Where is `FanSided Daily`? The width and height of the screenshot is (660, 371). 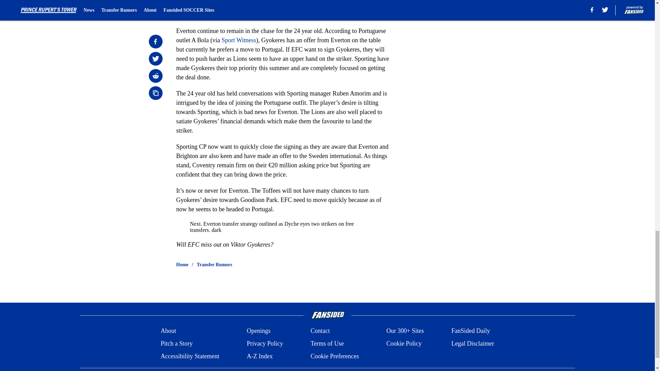 FanSided Daily is located at coordinates (471, 331).